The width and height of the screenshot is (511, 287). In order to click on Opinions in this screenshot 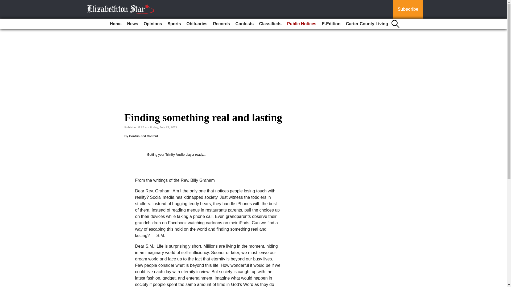, I will do `click(153, 24)`.